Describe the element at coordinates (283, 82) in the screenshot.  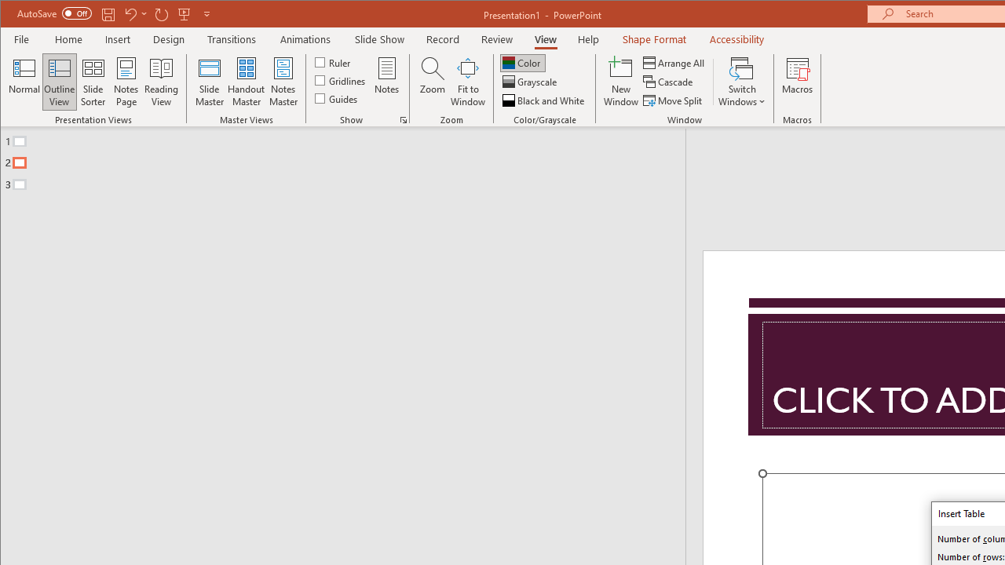
I see `Notes Master` at that location.